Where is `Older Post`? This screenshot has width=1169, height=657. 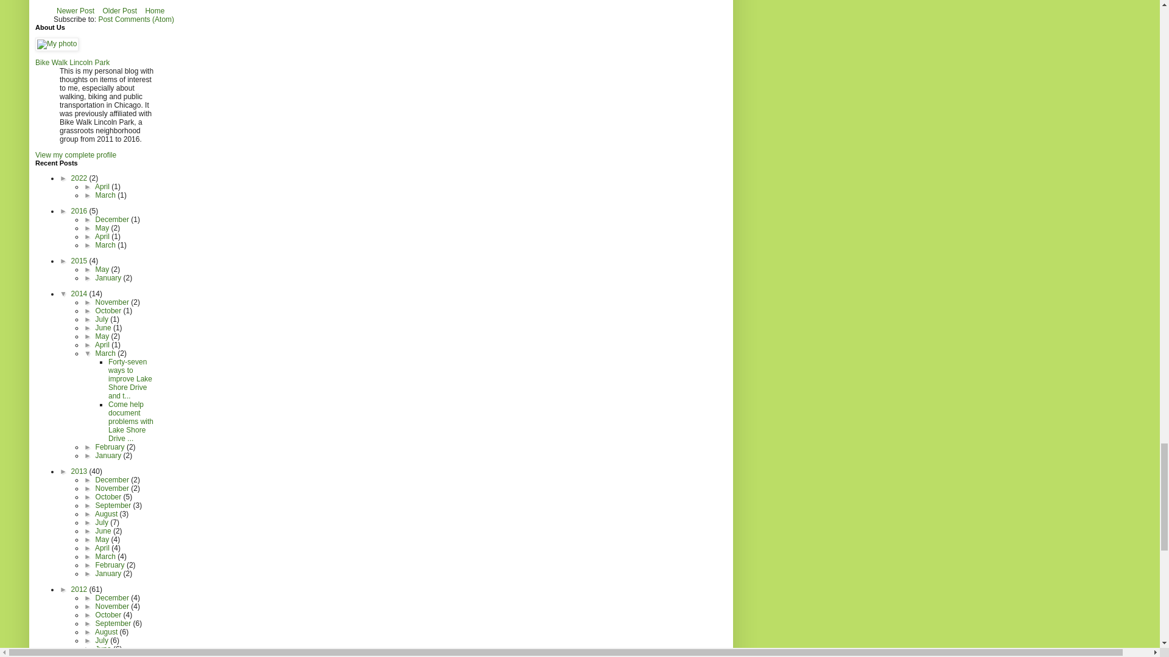
Older Post is located at coordinates (119, 11).